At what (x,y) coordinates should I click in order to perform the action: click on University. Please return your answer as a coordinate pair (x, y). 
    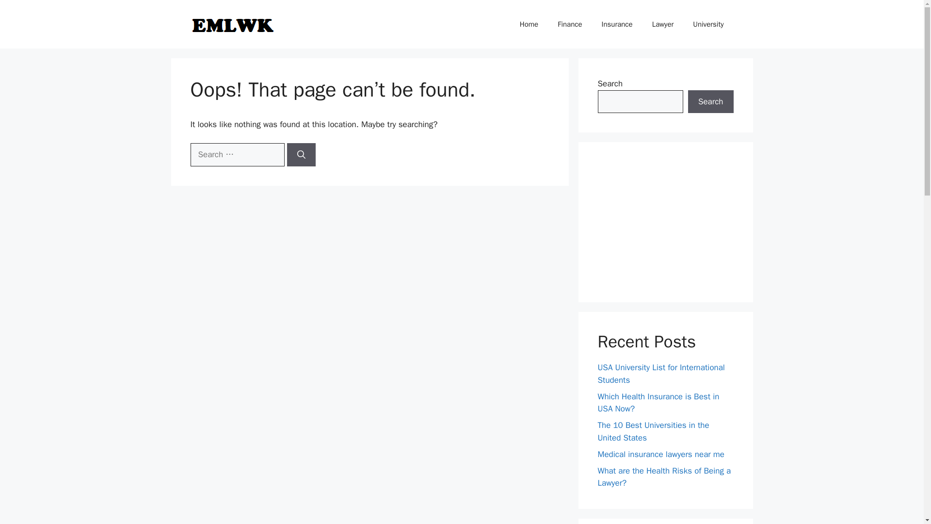
    Looking at the image, I should click on (708, 24).